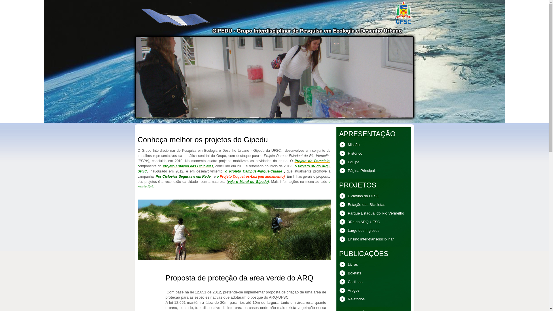 Image resolution: width=553 pixels, height=311 pixels. I want to click on Ensino inter-transdisciplinar, so click(374, 240).